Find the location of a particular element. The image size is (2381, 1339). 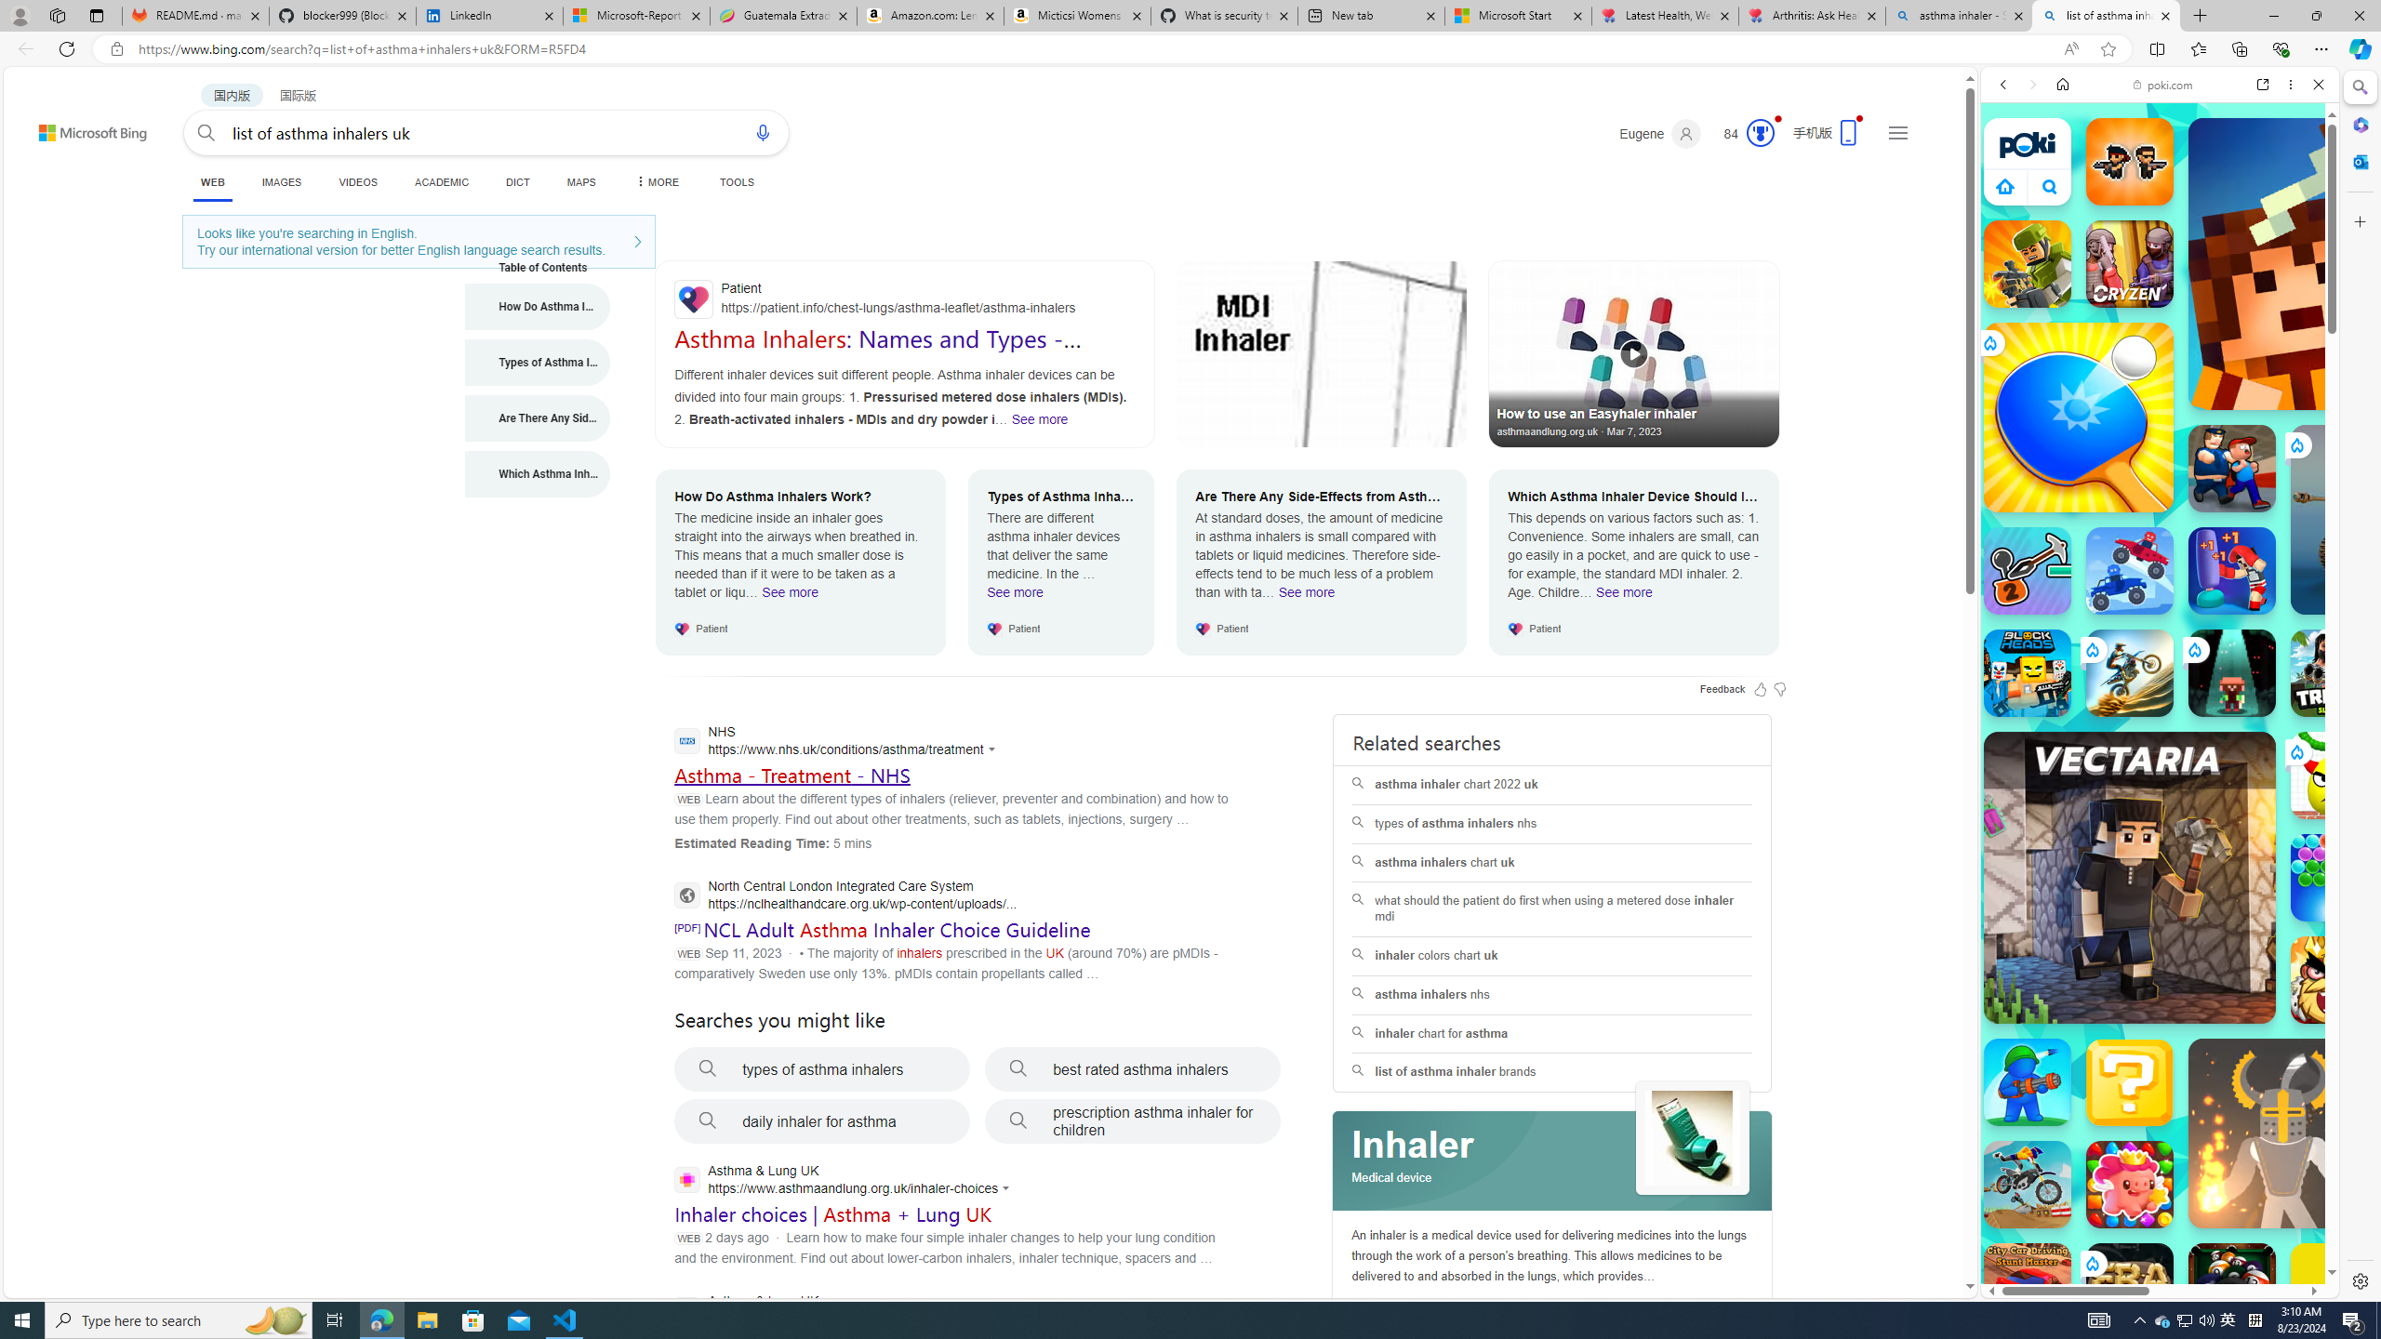

inhaler colors chart uk is located at coordinates (1551, 955).